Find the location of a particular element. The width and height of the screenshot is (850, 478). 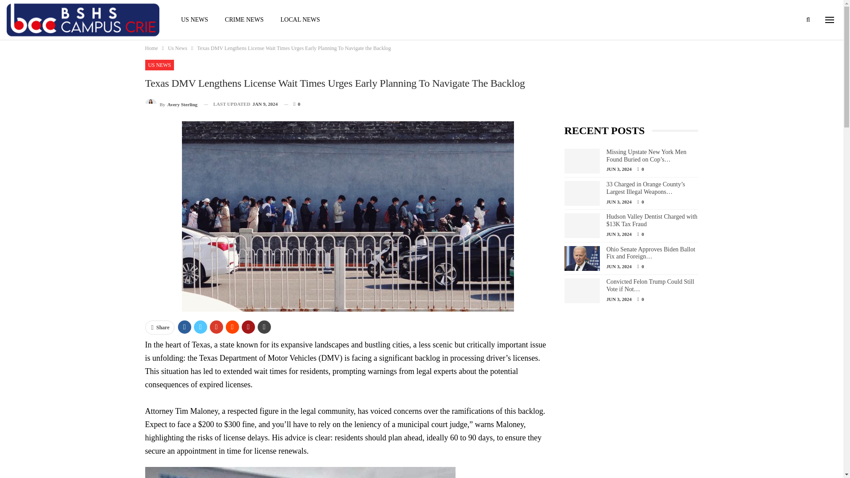

LOCAL NEWS is located at coordinates (300, 19).